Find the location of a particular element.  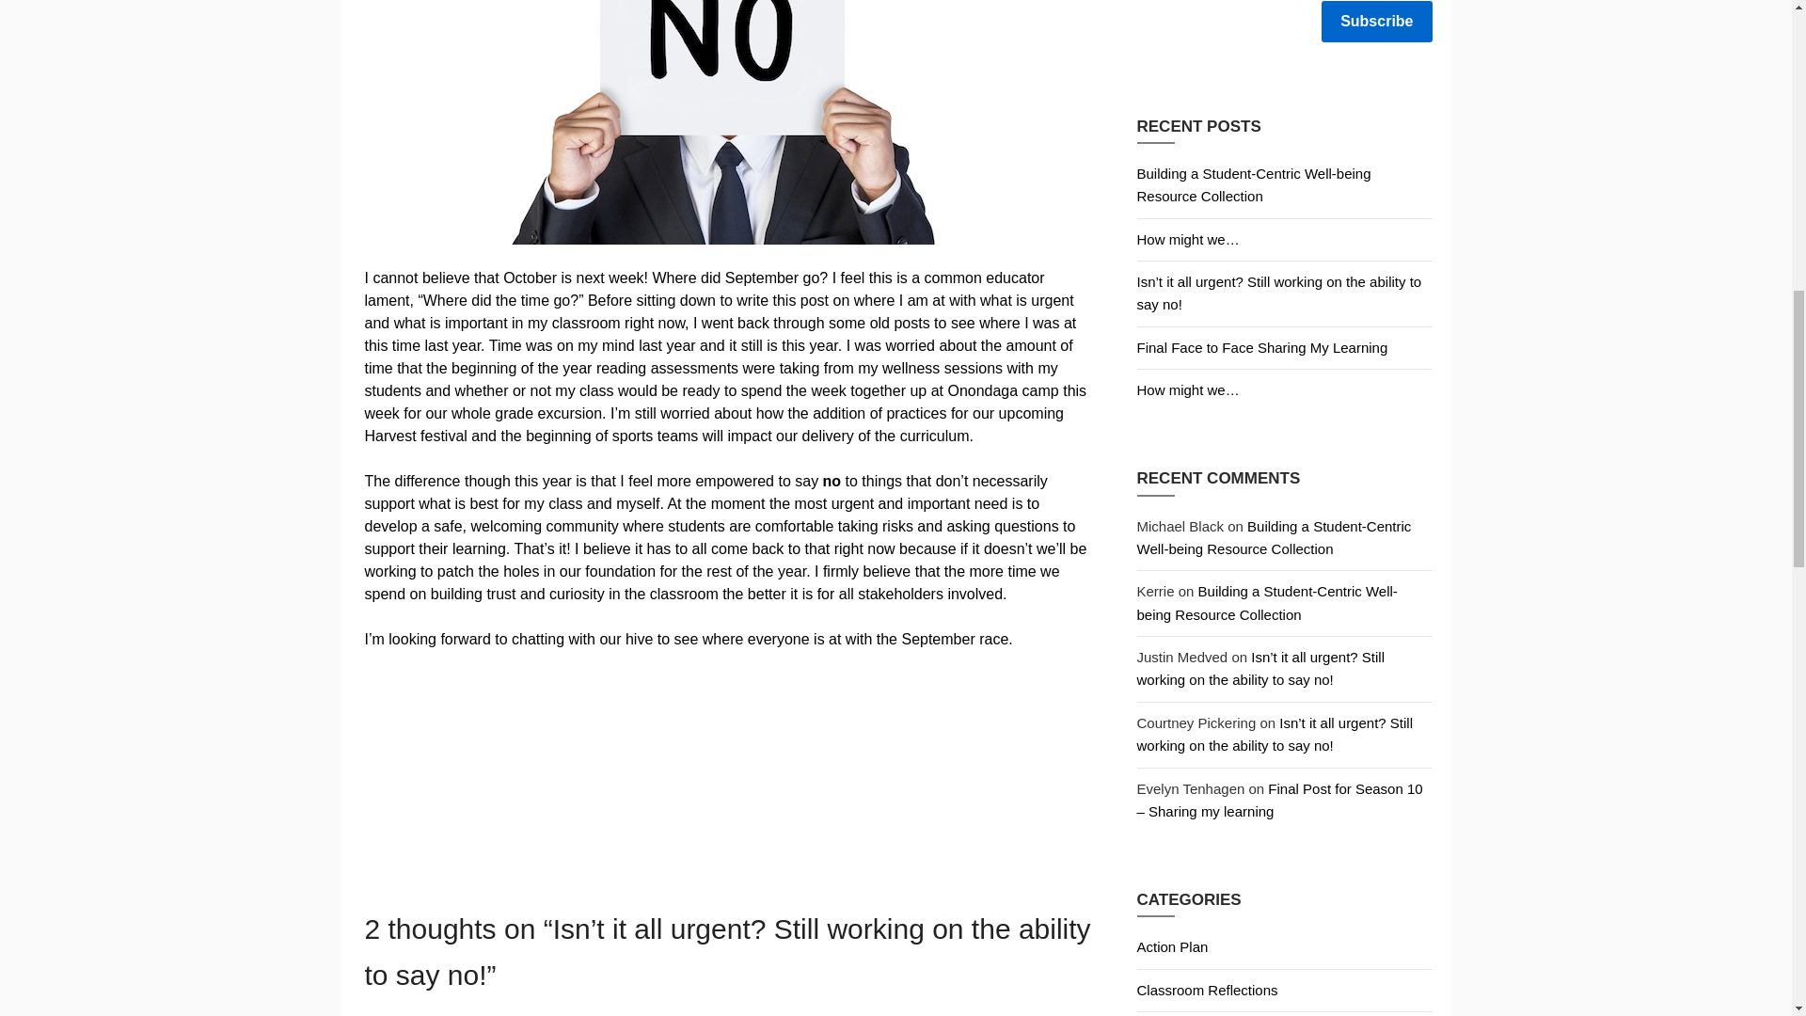

Classroom Reflections is located at coordinates (1206, 990).